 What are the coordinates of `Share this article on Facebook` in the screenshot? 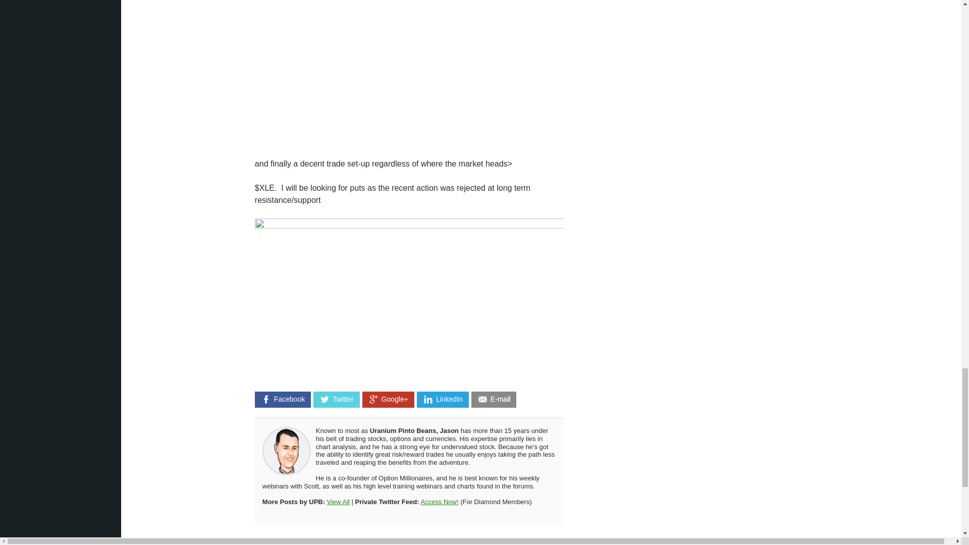 It's located at (283, 400).